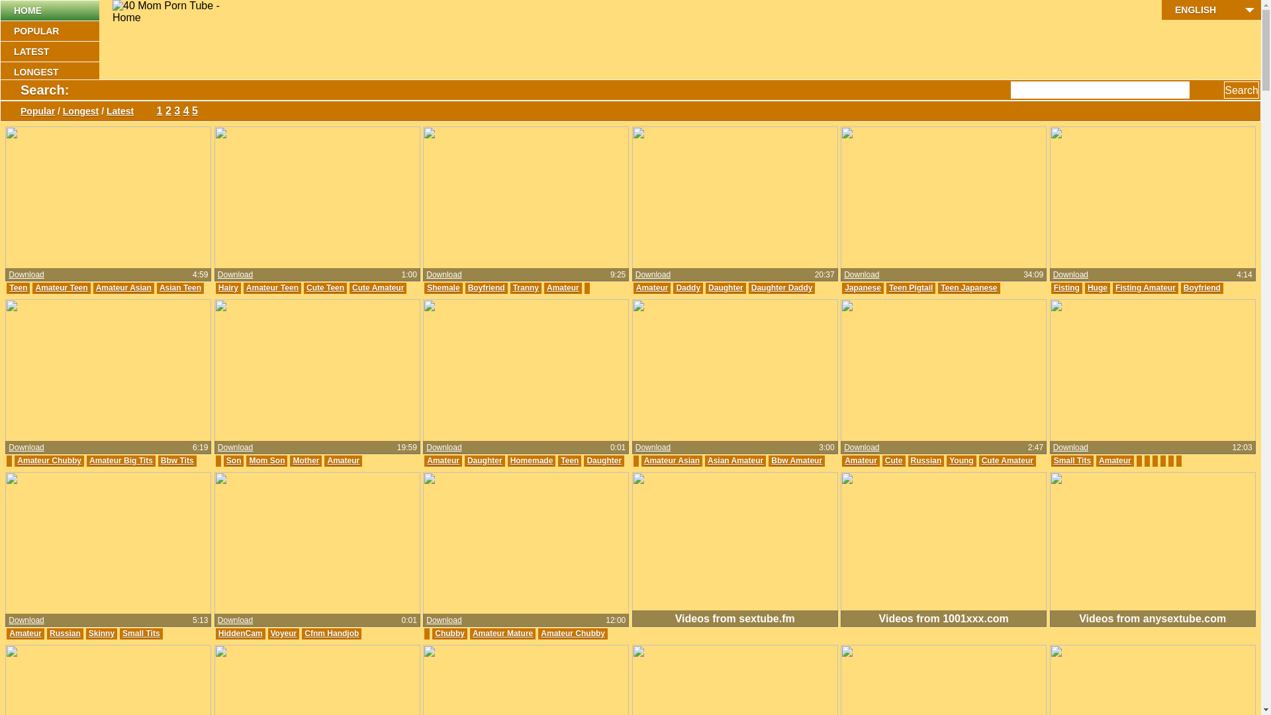  What do you see at coordinates (241, 634) in the screenshot?
I see `HiddenCam` at bounding box center [241, 634].